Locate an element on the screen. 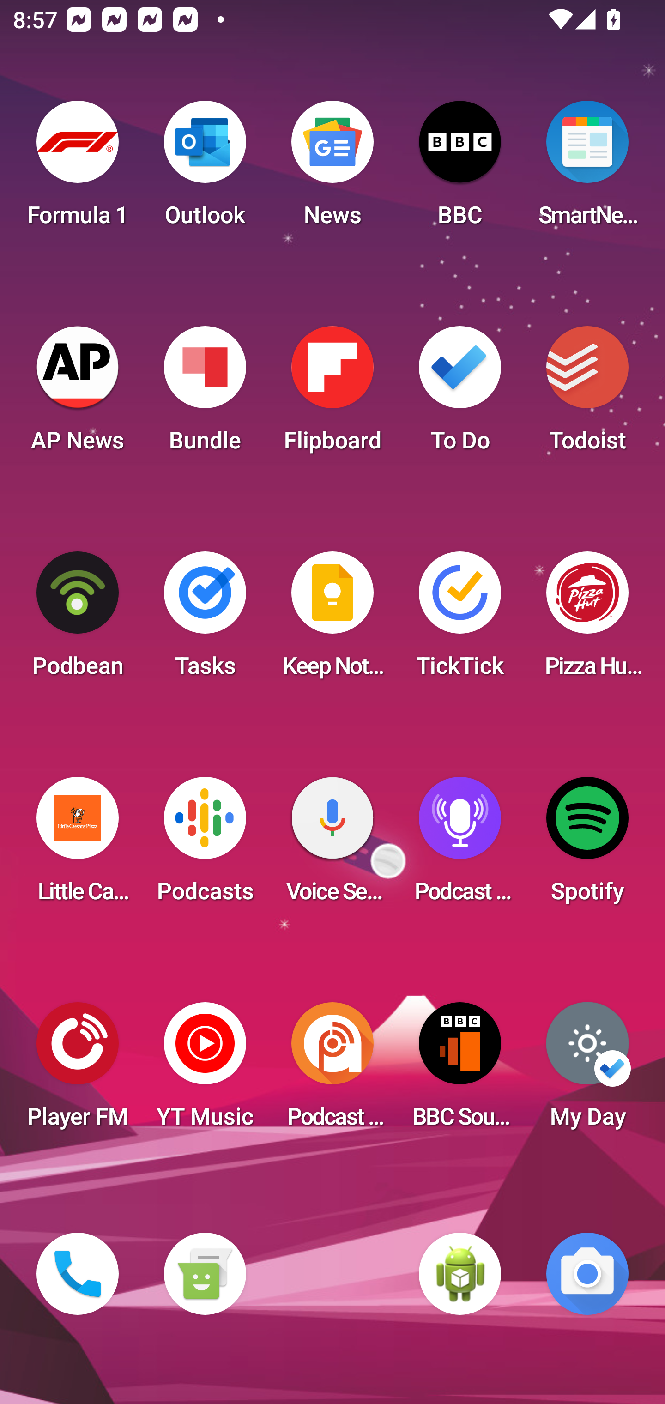  News is located at coordinates (332, 169).